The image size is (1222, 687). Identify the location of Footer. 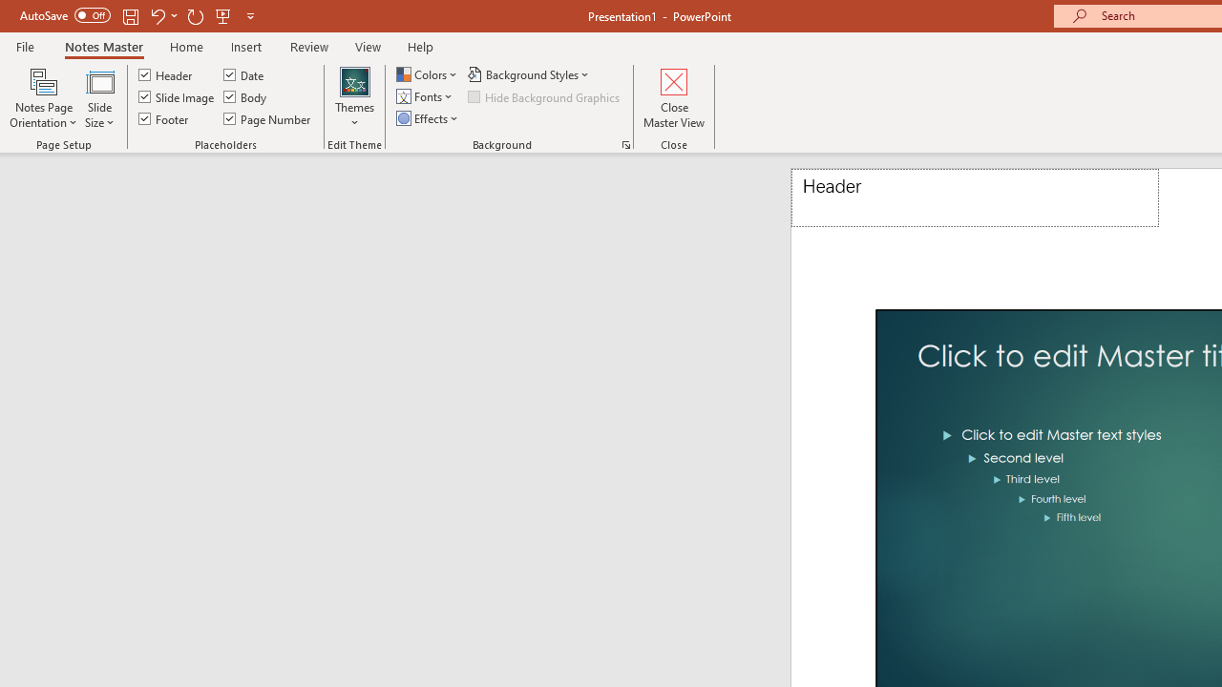
(164, 118).